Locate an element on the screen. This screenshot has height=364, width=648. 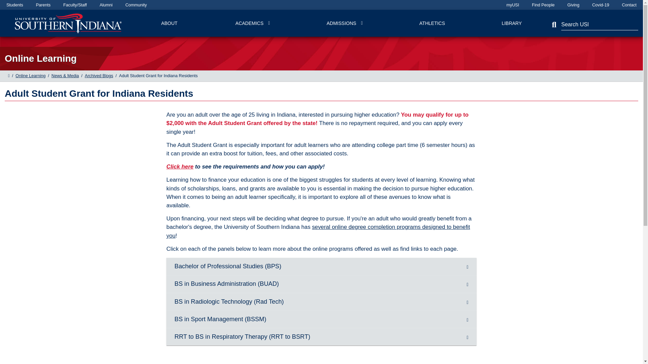
Parents is located at coordinates (43, 5).